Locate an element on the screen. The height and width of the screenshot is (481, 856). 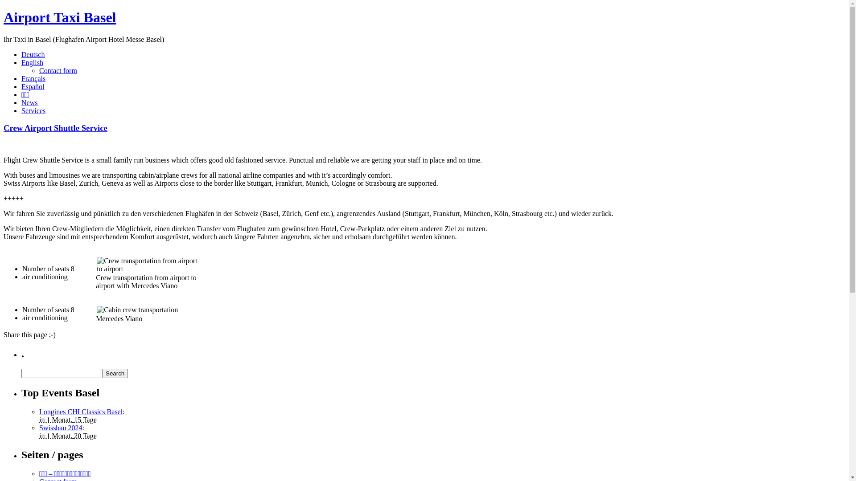
English is located at coordinates (32, 62).